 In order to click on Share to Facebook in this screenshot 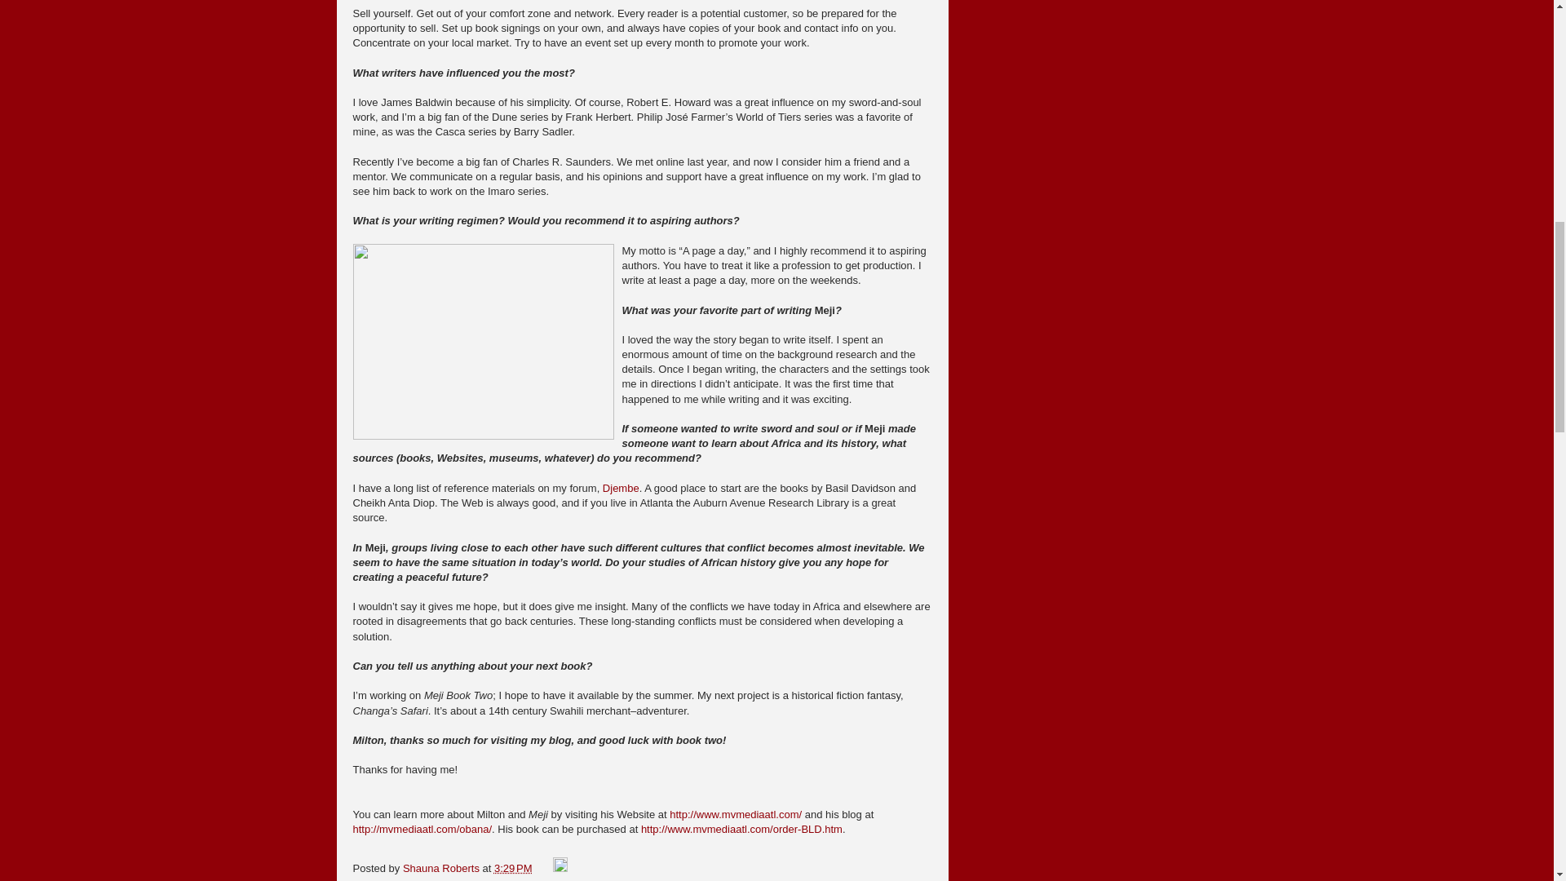, I will do `click(564, 879)`.